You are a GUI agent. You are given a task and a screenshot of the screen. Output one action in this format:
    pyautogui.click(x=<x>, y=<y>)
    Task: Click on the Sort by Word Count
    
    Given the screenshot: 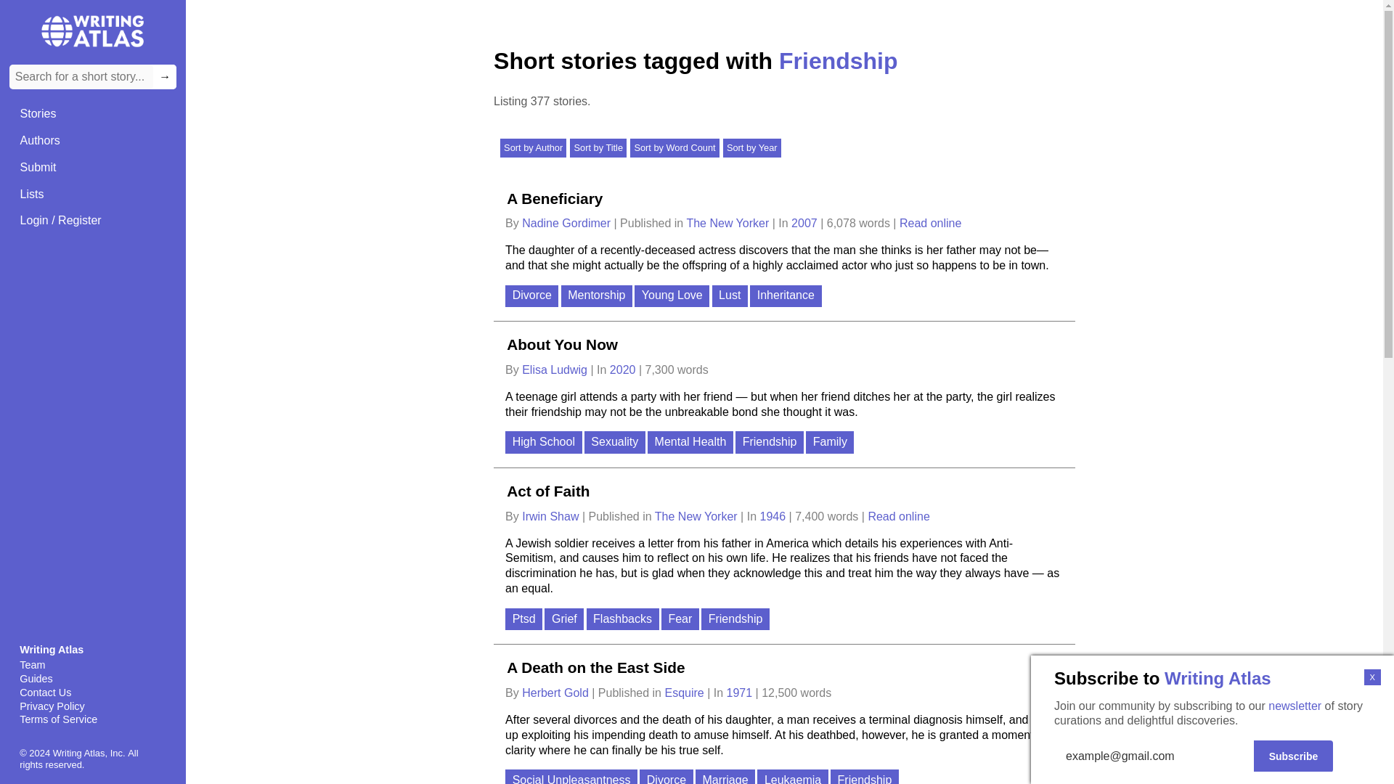 What is the action you would take?
    pyautogui.click(x=674, y=148)
    